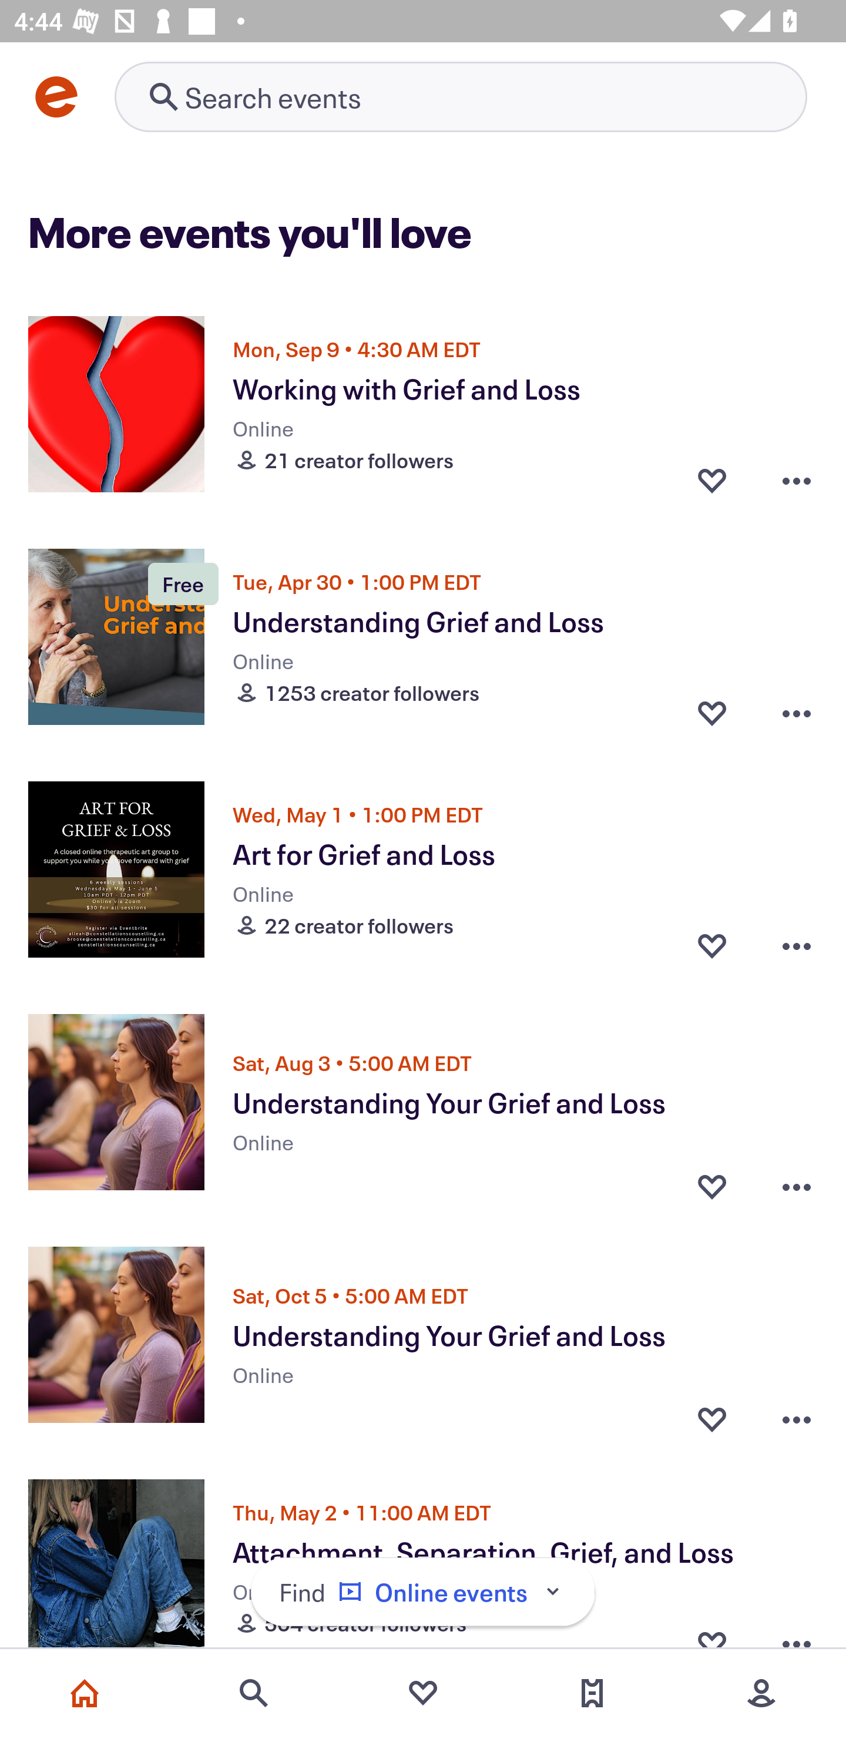 This screenshot has height=1739, width=846. What do you see at coordinates (712, 1181) in the screenshot?
I see `Favorite button` at bounding box center [712, 1181].